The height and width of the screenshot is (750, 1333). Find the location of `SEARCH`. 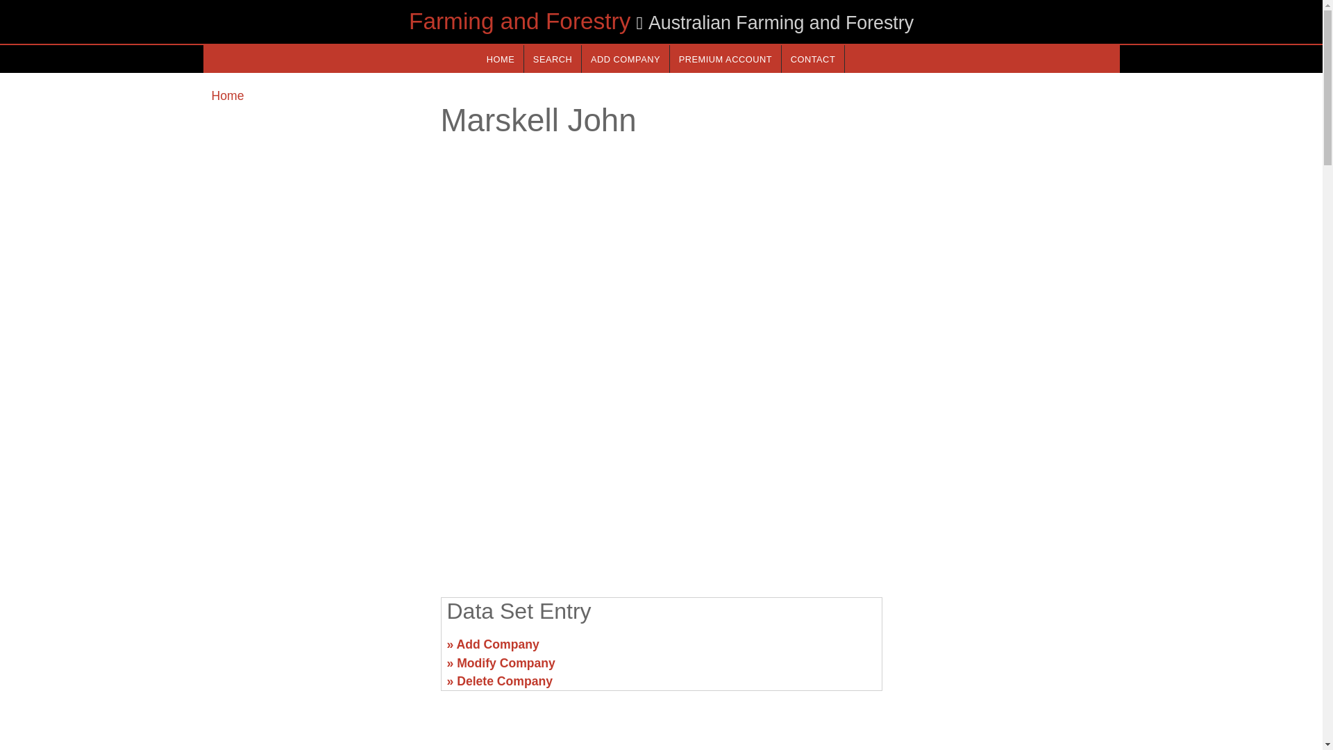

SEARCH is located at coordinates (553, 58).